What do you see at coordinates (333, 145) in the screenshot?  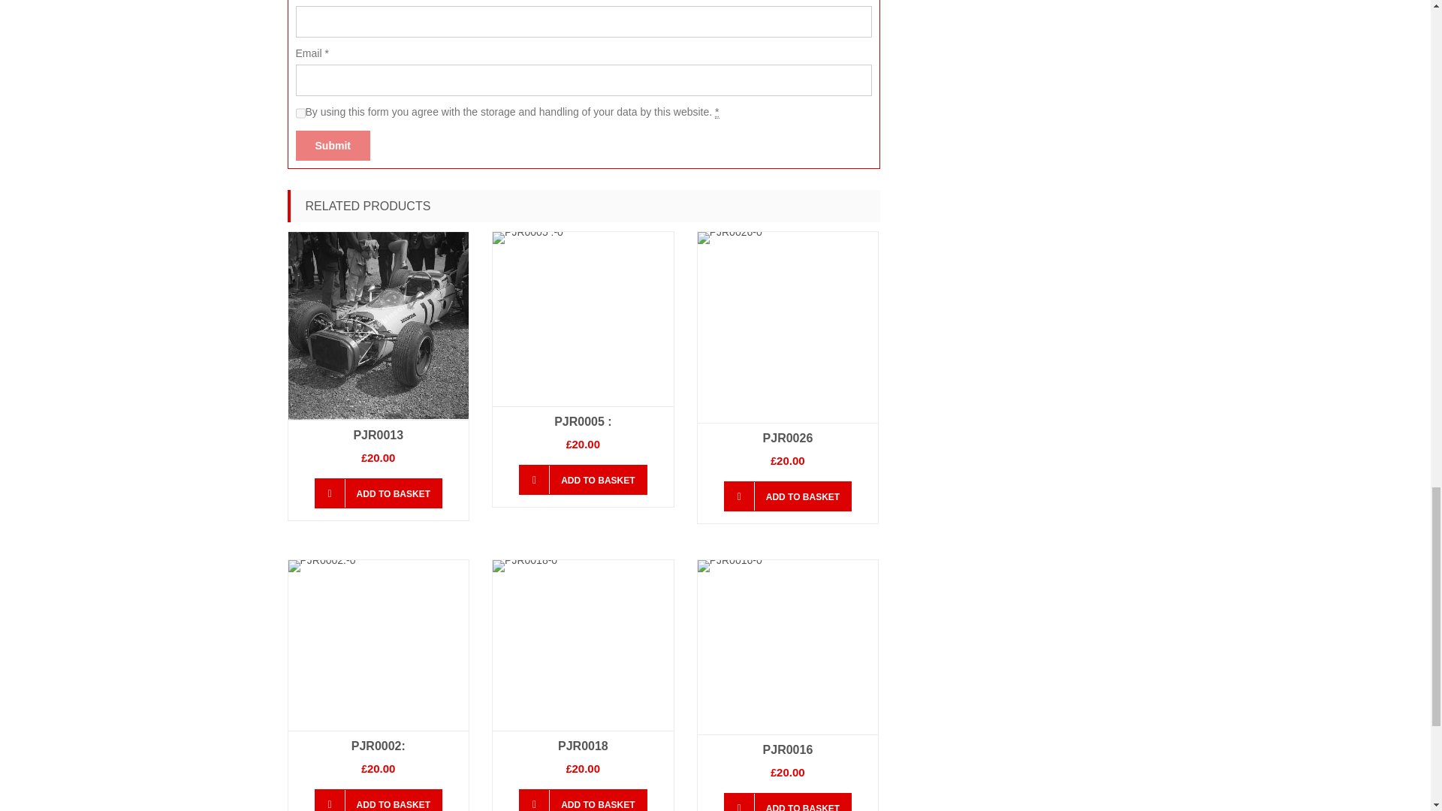 I see `Submit` at bounding box center [333, 145].